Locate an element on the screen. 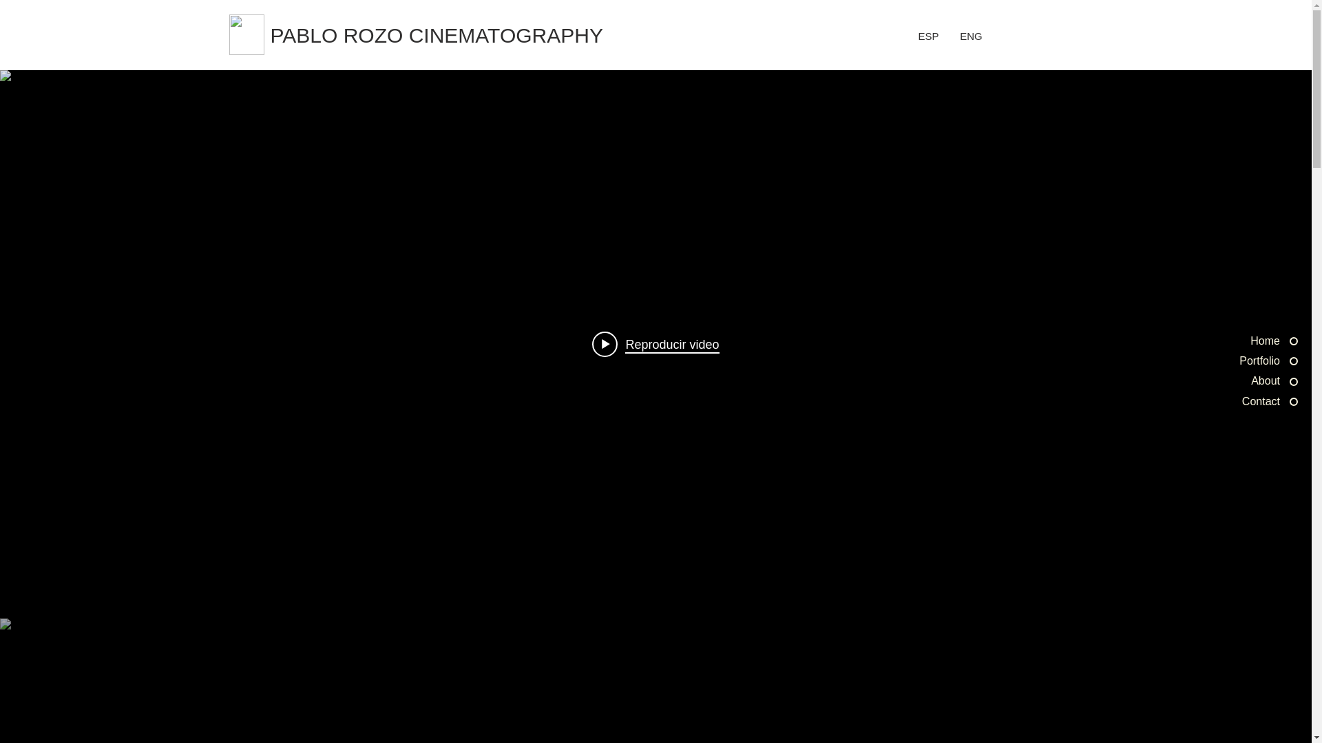 This screenshot has height=743, width=1322. ENG is located at coordinates (971, 36).